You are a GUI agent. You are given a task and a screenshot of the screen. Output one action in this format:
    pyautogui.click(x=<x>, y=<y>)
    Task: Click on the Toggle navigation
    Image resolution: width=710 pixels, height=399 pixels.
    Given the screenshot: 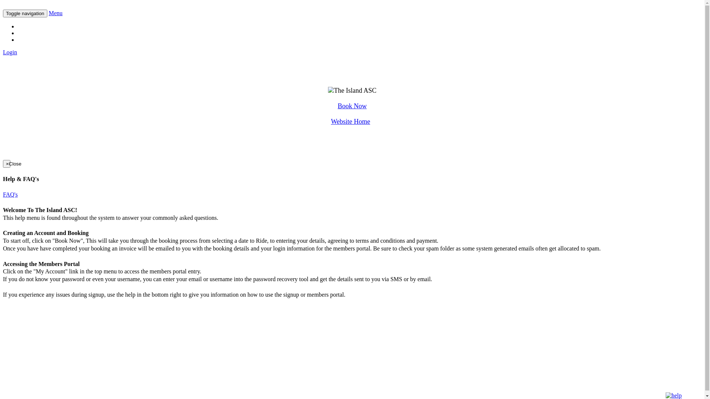 What is the action you would take?
    pyautogui.click(x=25, y=13)
    